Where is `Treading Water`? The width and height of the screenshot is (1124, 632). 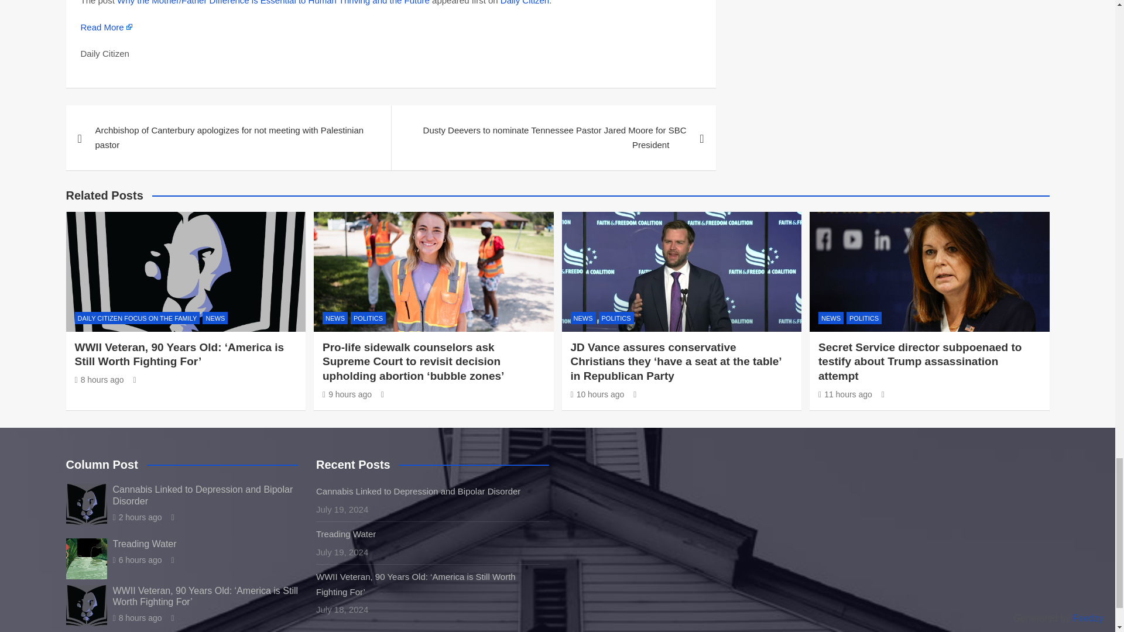 Treading Water is located at coordinates (137, 560).